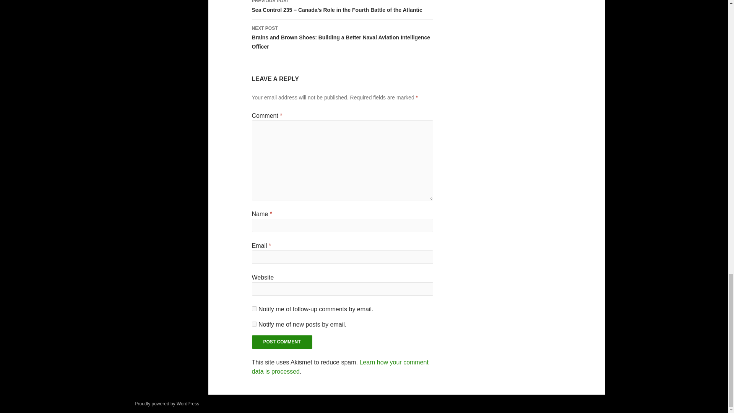 This screenshot has width=734, height=413. What do you see at coordinates (254, 324) in the screenshot?
I see `subscribe` at bounding box center [254, 324].